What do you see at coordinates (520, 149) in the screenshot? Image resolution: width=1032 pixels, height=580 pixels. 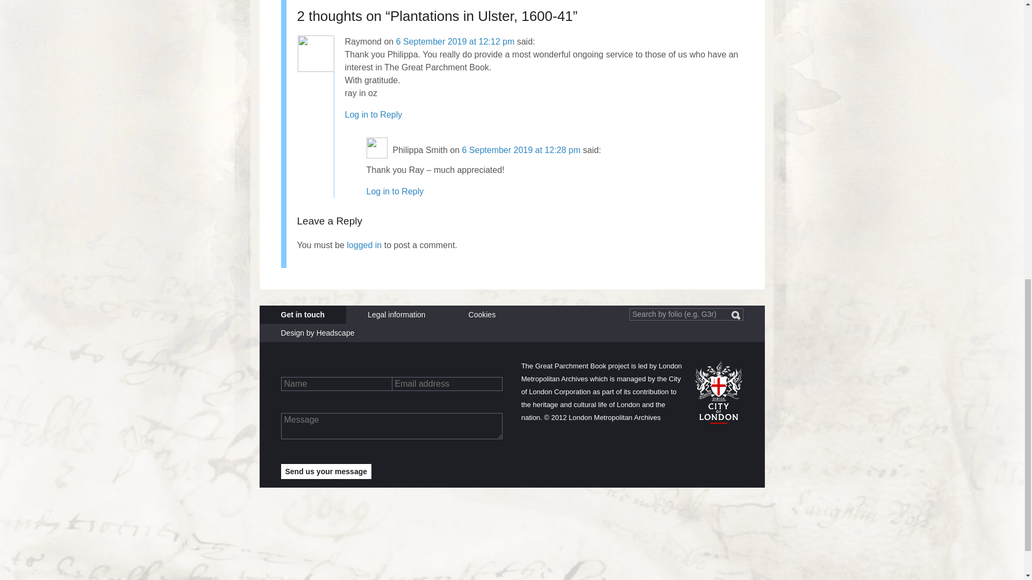 I see `6 September 2019 at 12:28 pm` at bounding box center [520, 149].